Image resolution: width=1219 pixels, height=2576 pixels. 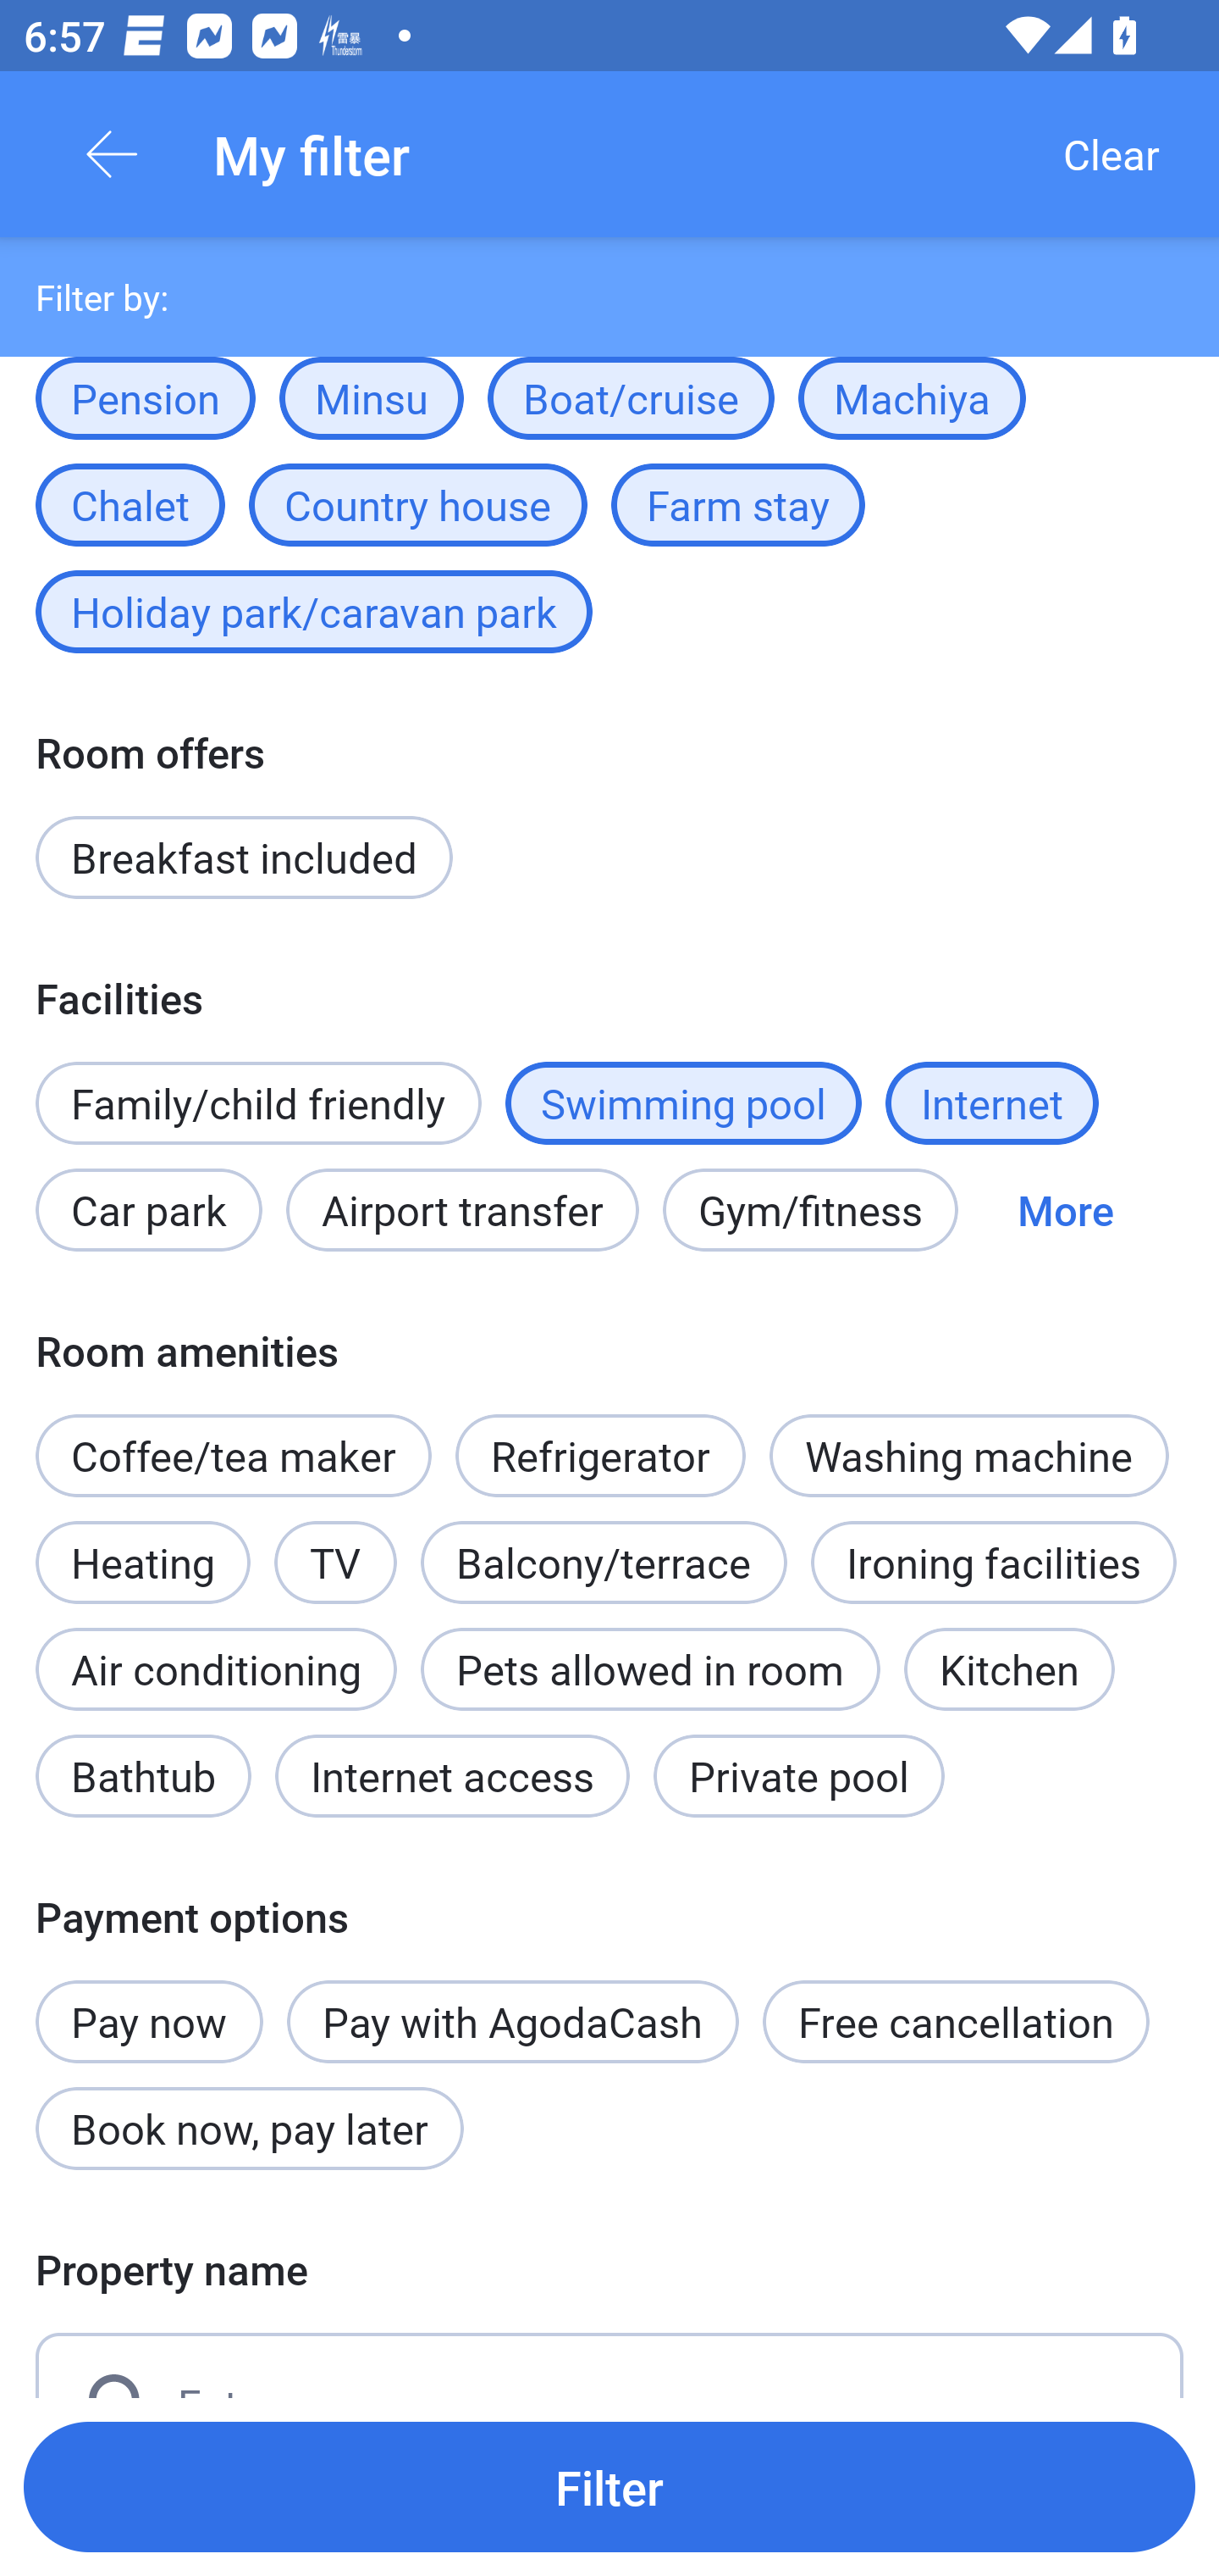 I want to click on Internet access, so click(x=452, y=1776).